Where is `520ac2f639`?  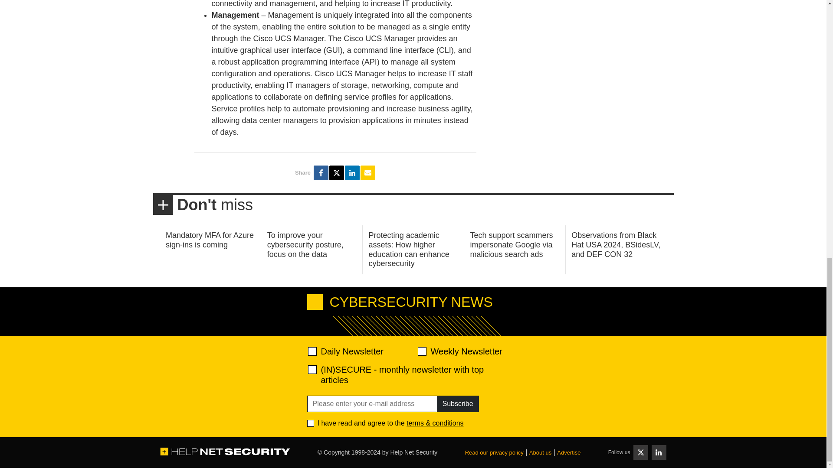 520ac2f639 is located at coordinates (312, 351).